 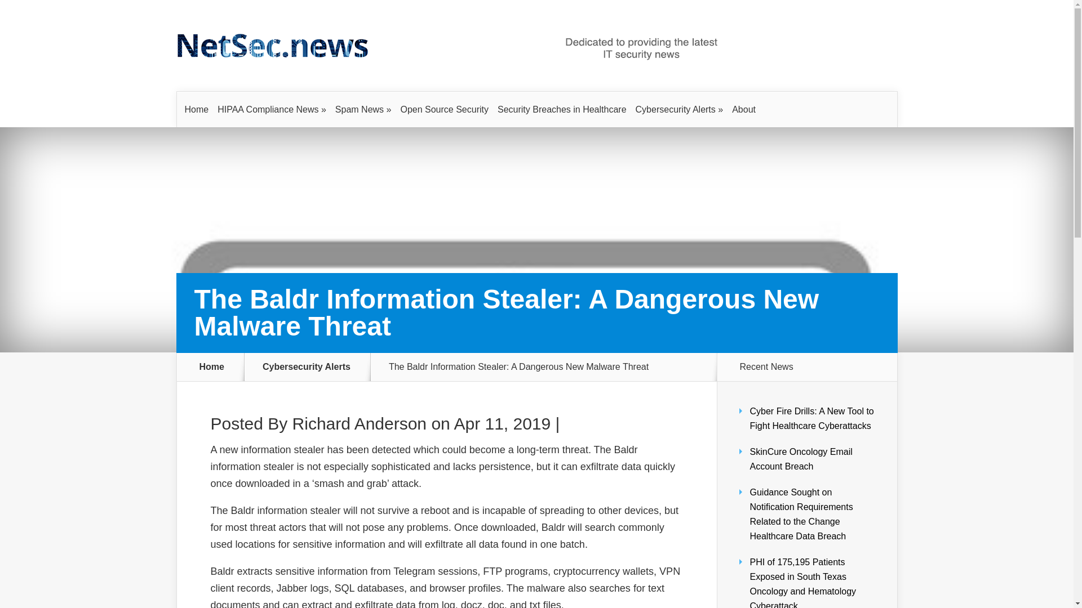 What do you see at coordinates (444, 109) in the screenshot?
I see `Open Source Security` at bounding box center [444, 109].